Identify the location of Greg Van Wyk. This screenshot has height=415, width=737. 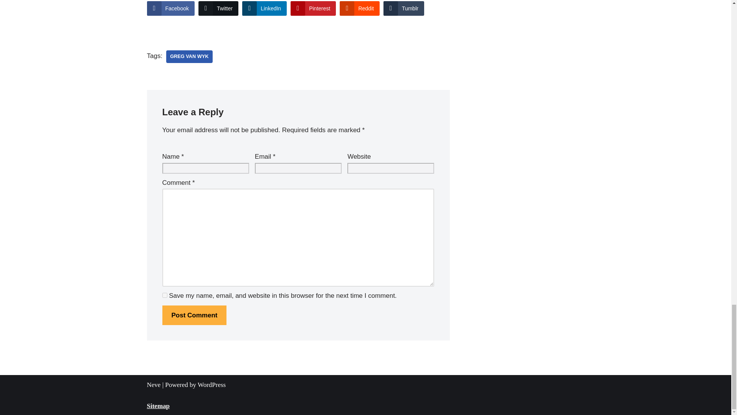
(189, 56).